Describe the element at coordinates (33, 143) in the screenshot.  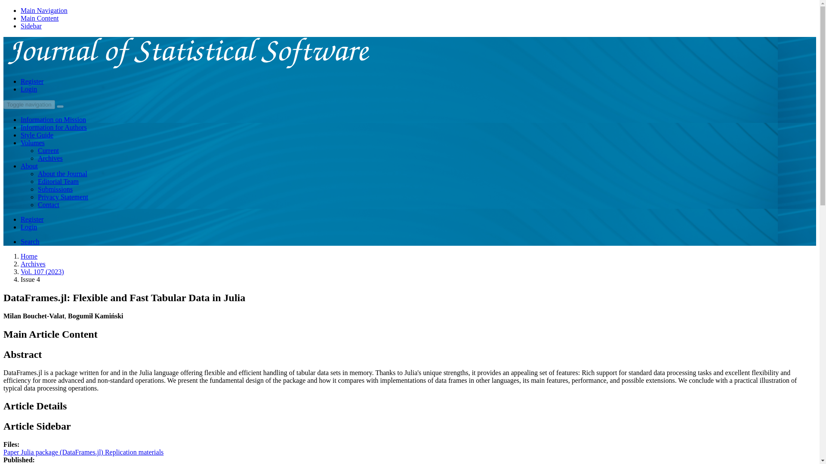
I see `Volumes` at that location.